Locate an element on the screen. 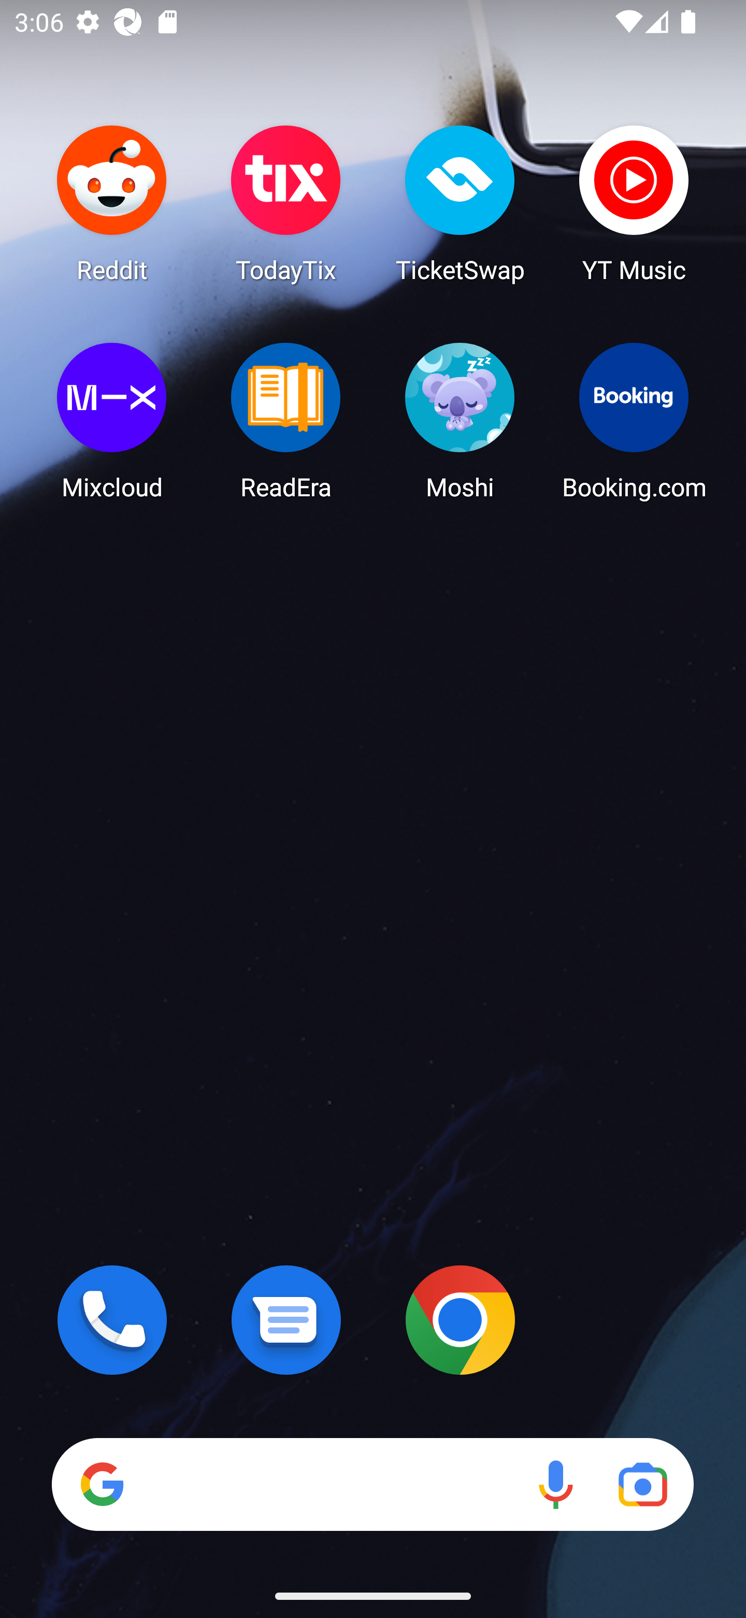  Mixcloud is located at coordinates (112, 421).